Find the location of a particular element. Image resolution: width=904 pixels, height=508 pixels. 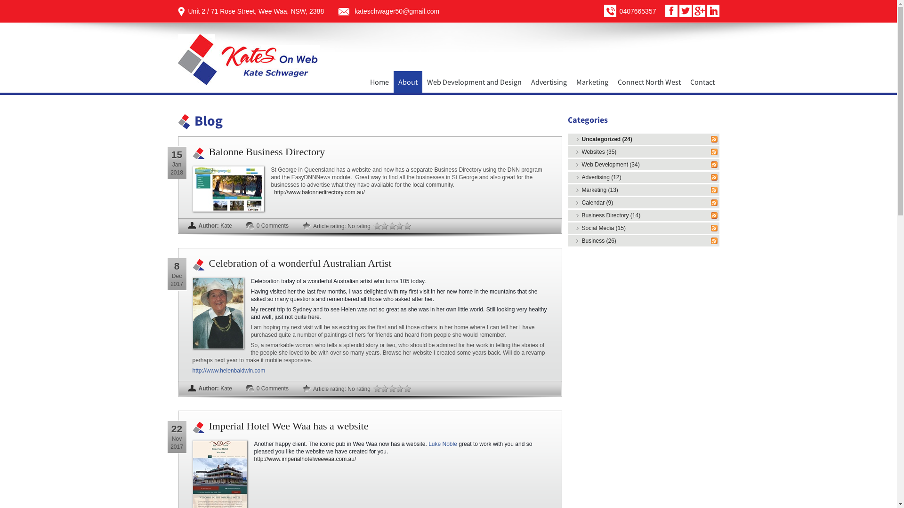

Blogspot is located at coordinates (699, 11).